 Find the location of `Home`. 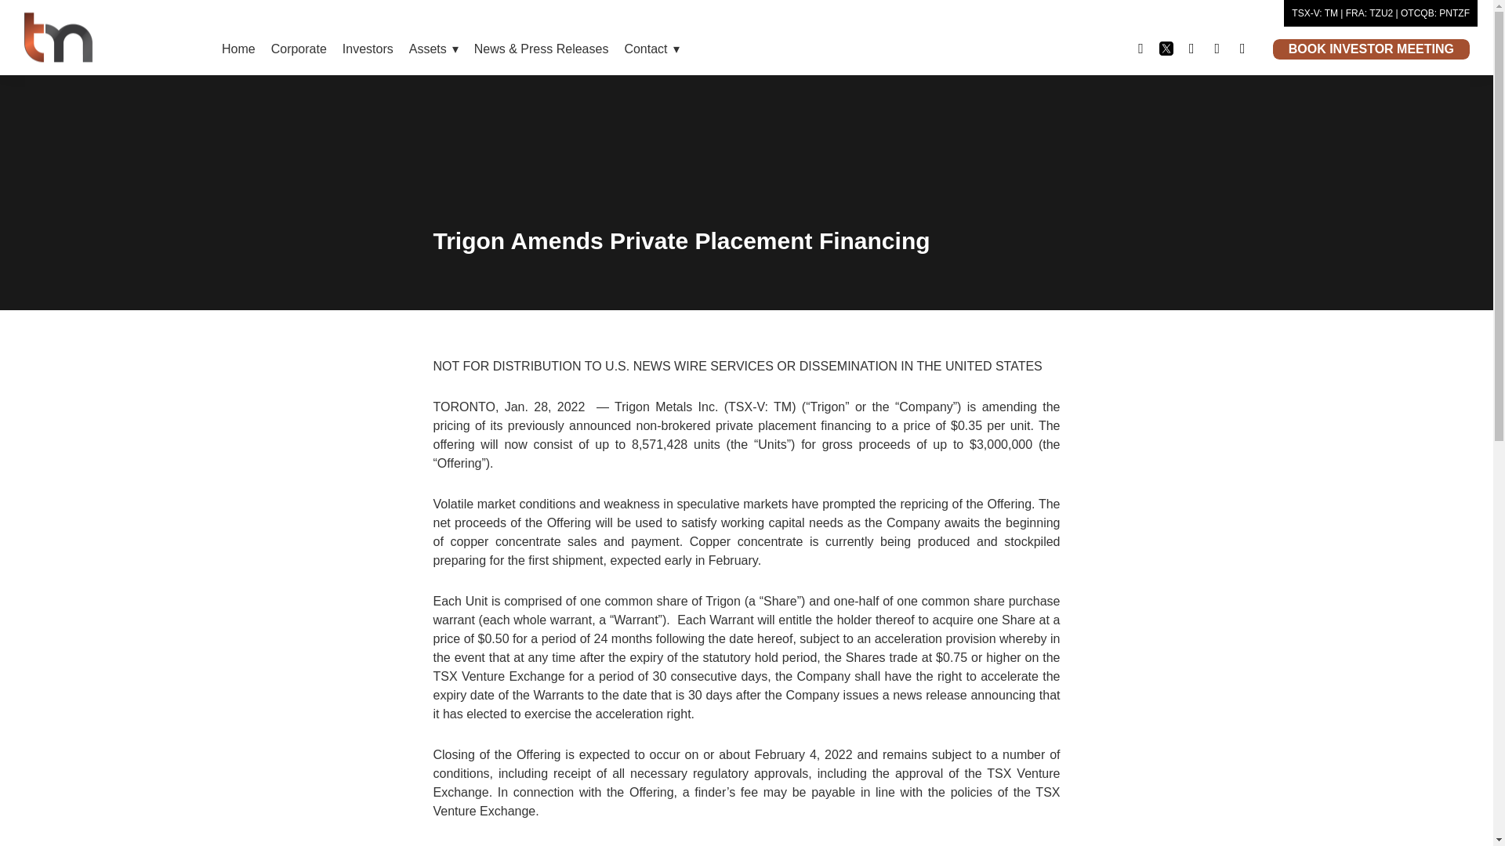

Home is located at coordinates (238, 49).